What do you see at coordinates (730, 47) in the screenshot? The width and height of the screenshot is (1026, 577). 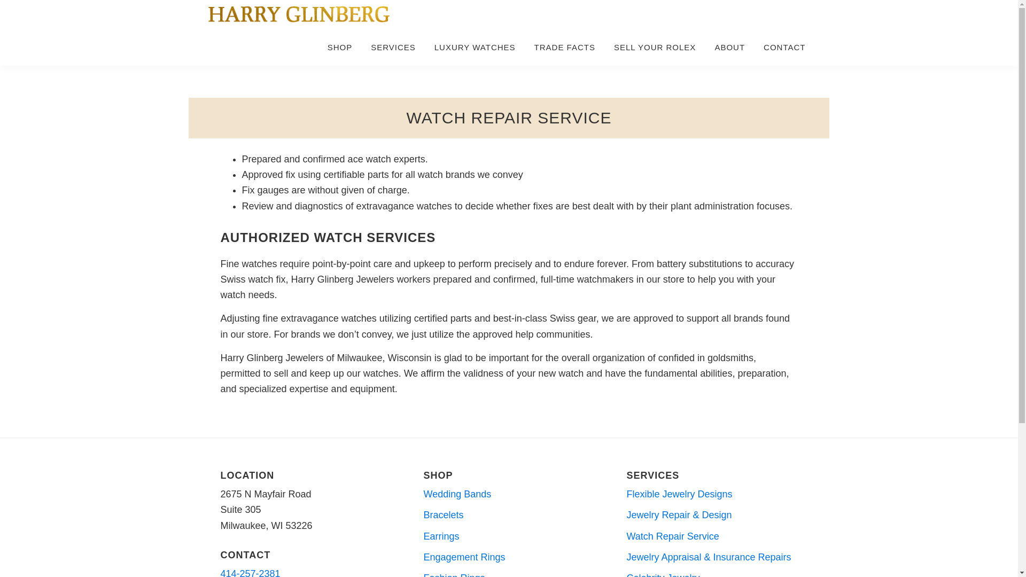 I see `ABOUT` at bounding box center [730, 47].